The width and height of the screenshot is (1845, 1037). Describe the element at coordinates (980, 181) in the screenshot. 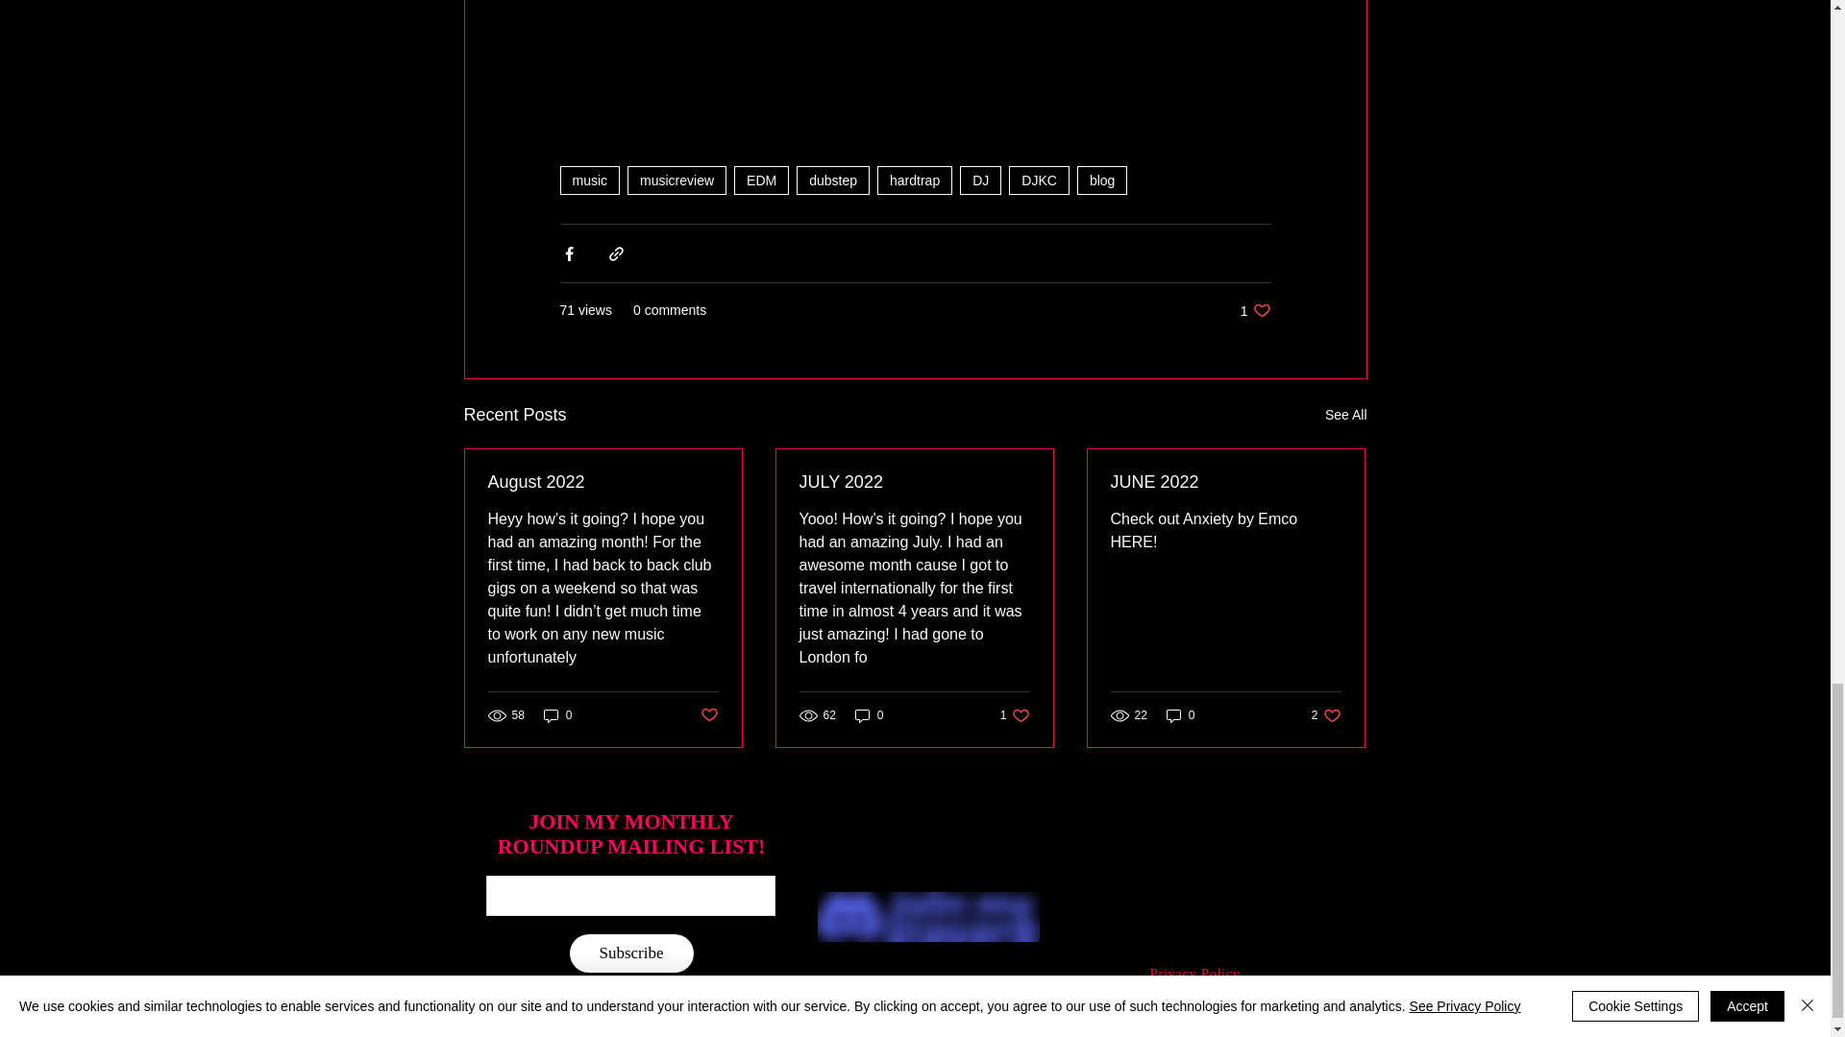

I see `DJ` at that location.